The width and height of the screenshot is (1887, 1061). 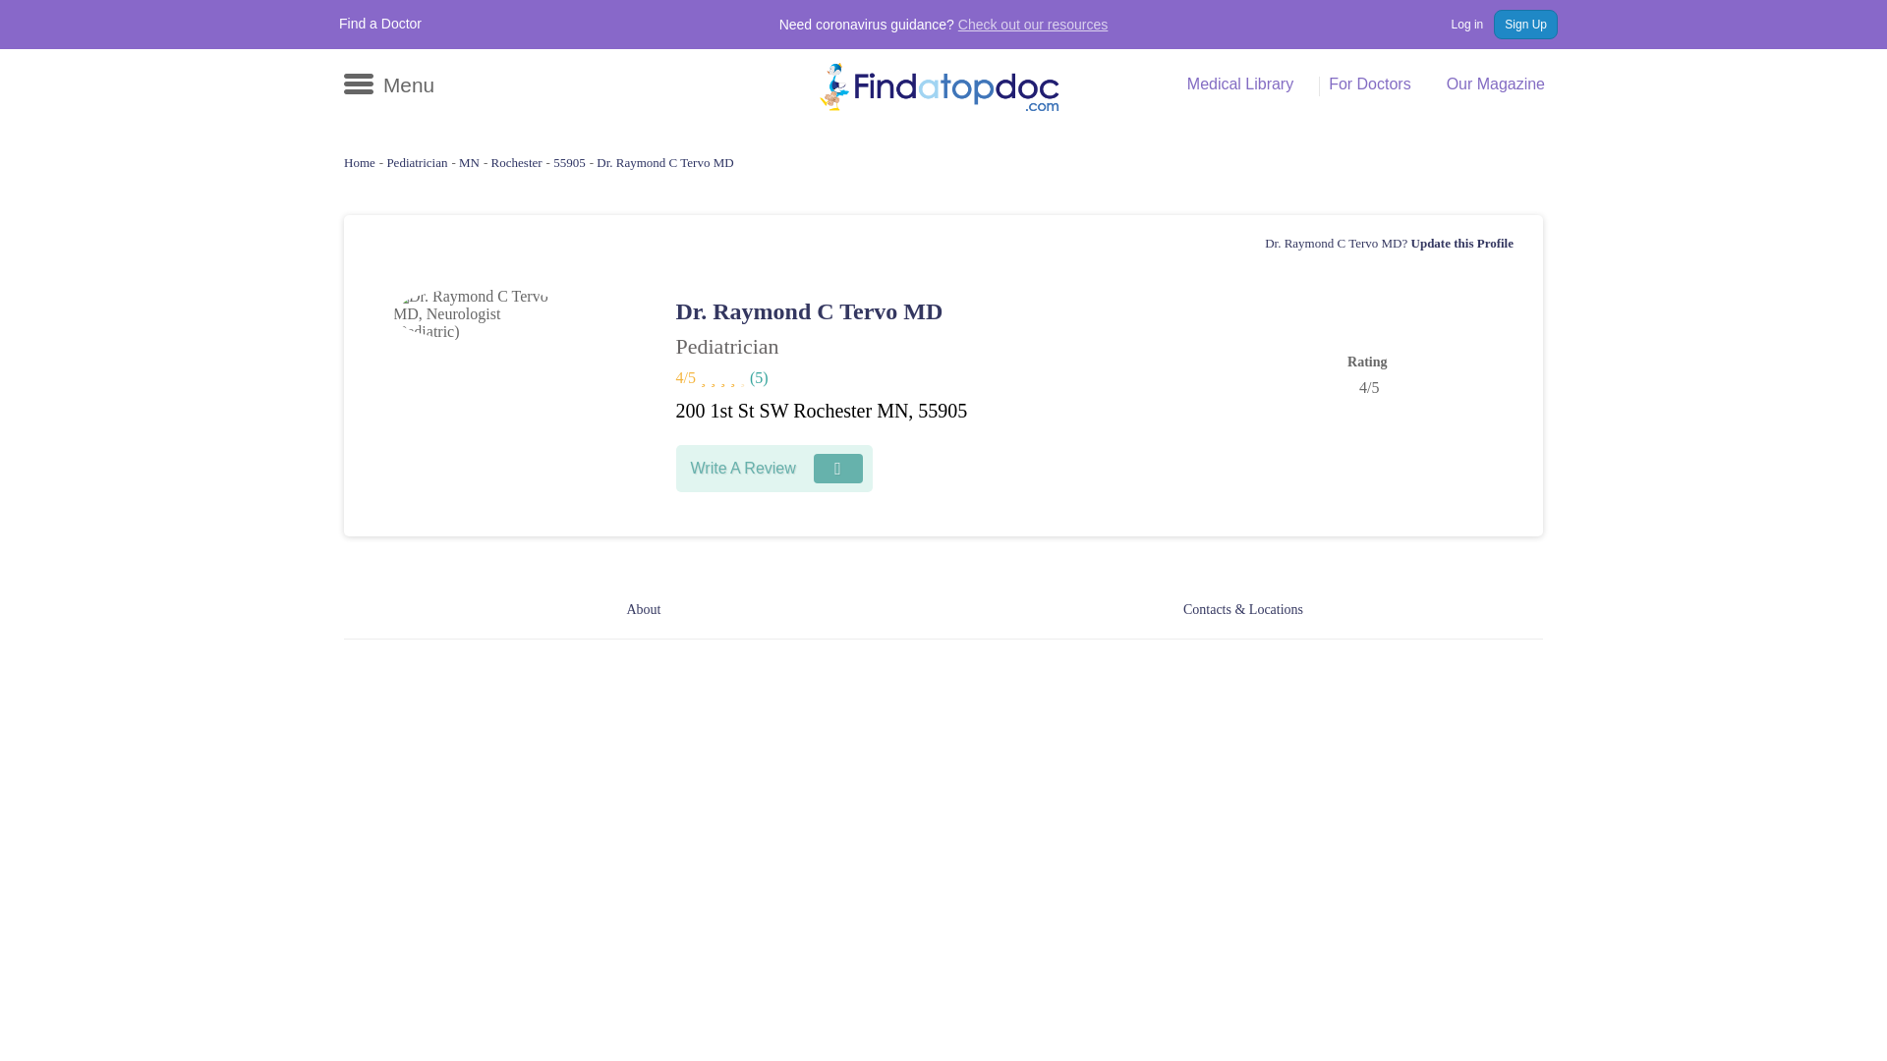 What do you see at coordinates (1457, 24) in the screenshot?
I see `Log in` at bounding box center [1457, 24].